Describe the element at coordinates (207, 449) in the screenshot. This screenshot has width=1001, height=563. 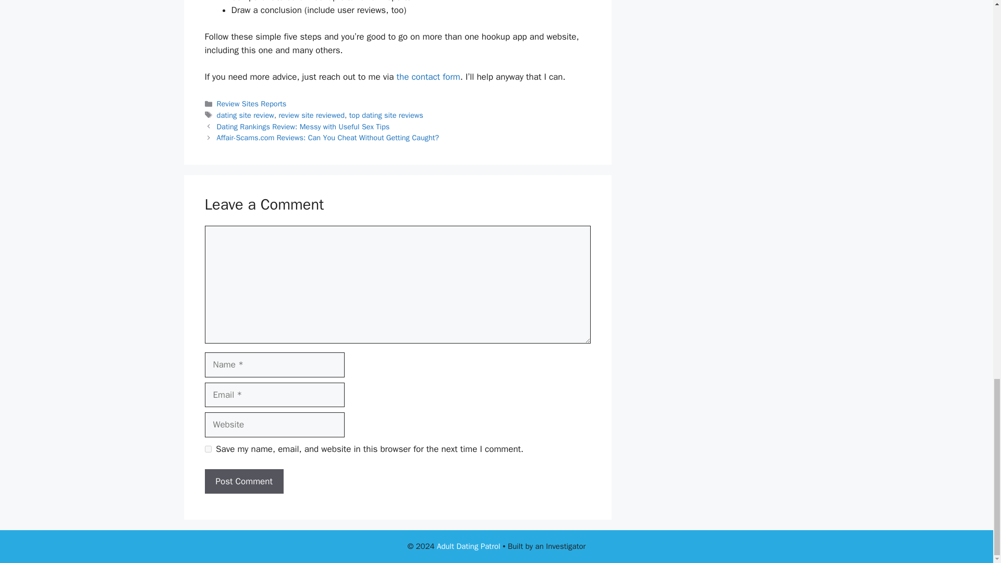
I see `yes` at that location.